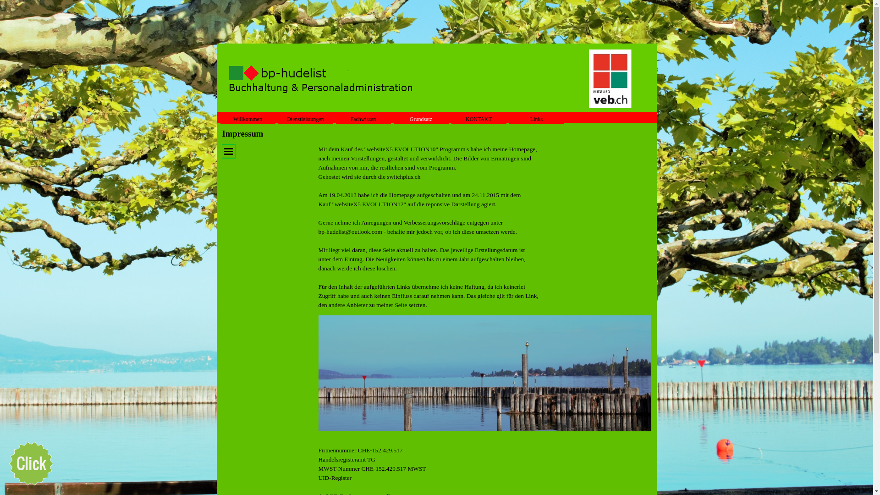 The width and height of the screenshot is (880, 495). Describe the element at coordinates (335, 478) in the screenshot. I see `UID-Register` at that location.